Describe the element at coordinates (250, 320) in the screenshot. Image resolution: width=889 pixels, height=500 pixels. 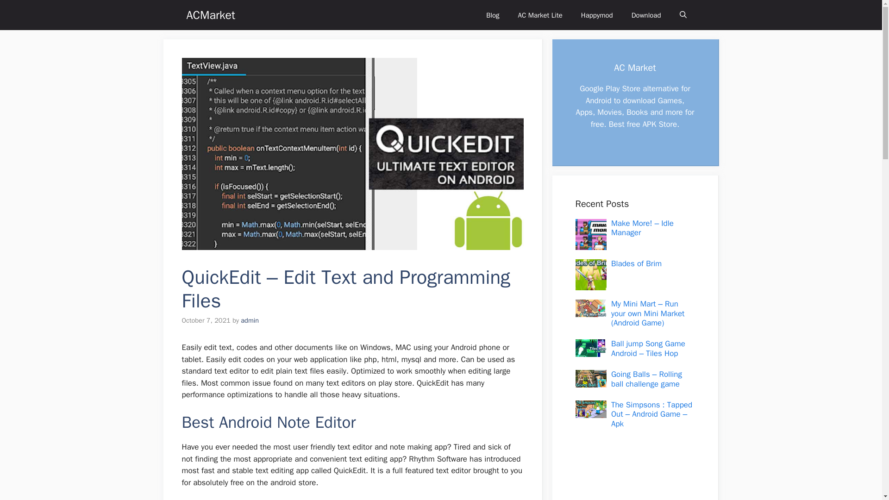
I see `View all posts by admin` at that location.